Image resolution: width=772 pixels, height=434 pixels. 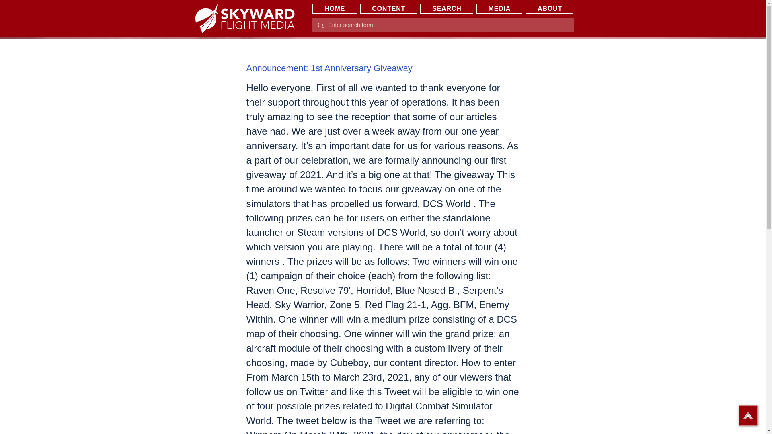 What do you see at coordinates (446, 9) in the screenshot?
I see `SEARCH` at bounding box center [446, 9].